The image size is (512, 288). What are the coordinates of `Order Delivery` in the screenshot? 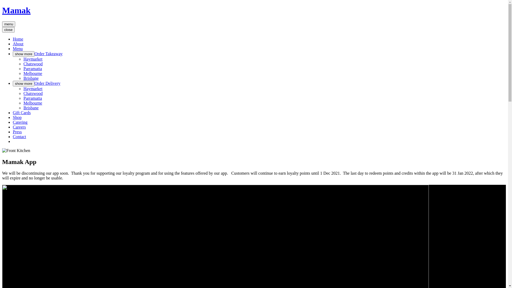 It's located at (47, 83).